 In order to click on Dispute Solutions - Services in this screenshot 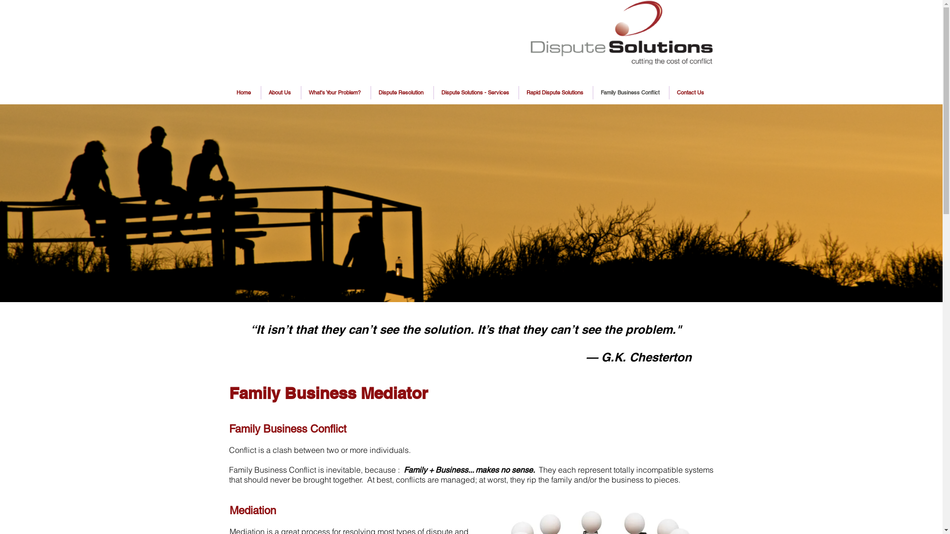, I will do `click(476, 93)`.